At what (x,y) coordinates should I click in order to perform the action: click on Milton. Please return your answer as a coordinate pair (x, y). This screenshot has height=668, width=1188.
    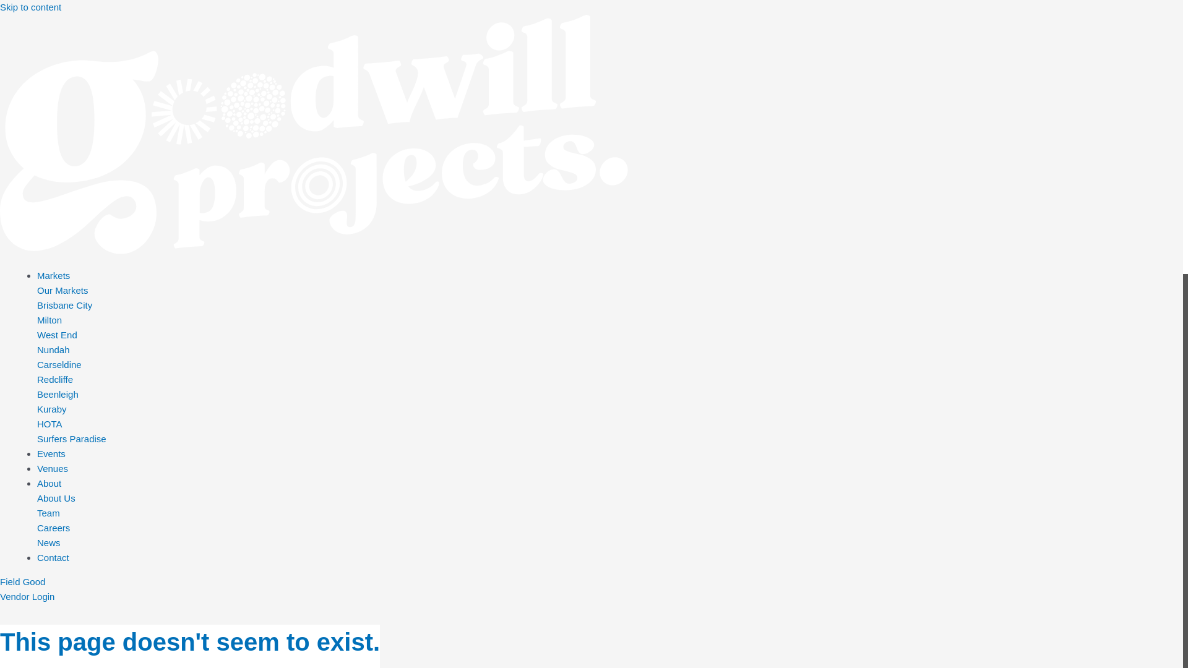
    Looking at the image, I should click on (49, 320).